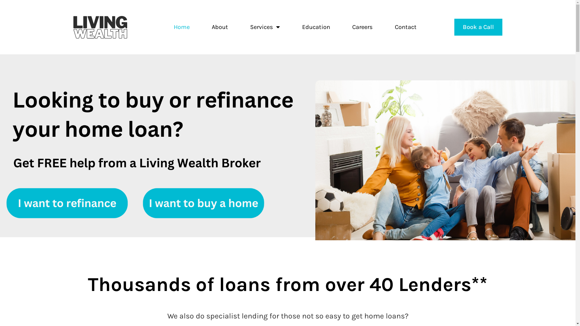  Describe the element at coordinates (406, 27) in the screenshot. I see `Contact` at that location.